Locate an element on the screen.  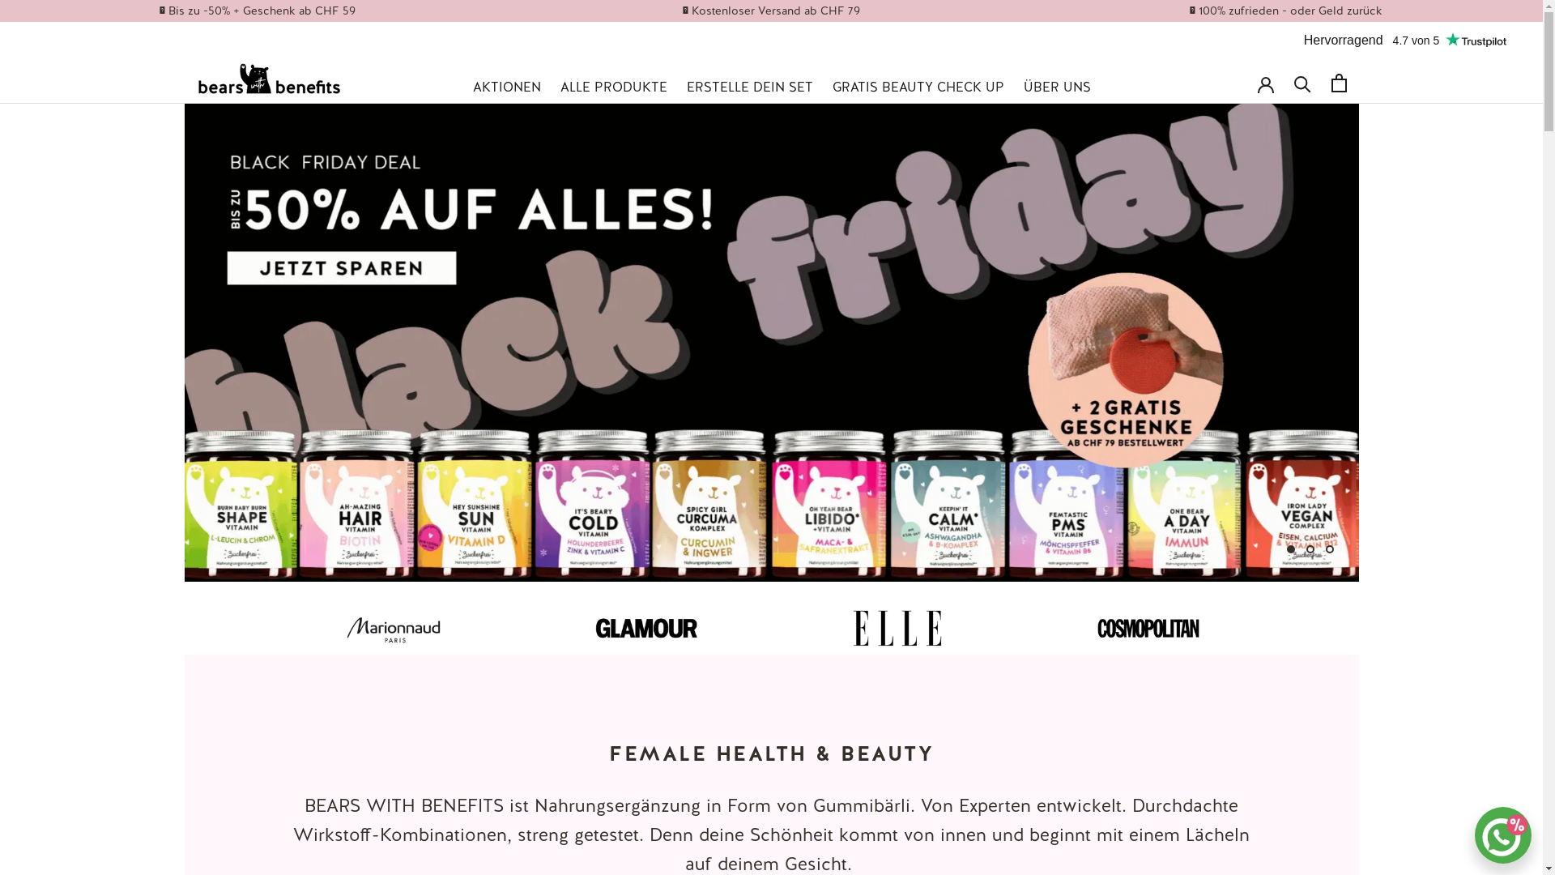
ALLE PRODUKTE is located at coordinates (614, 87).